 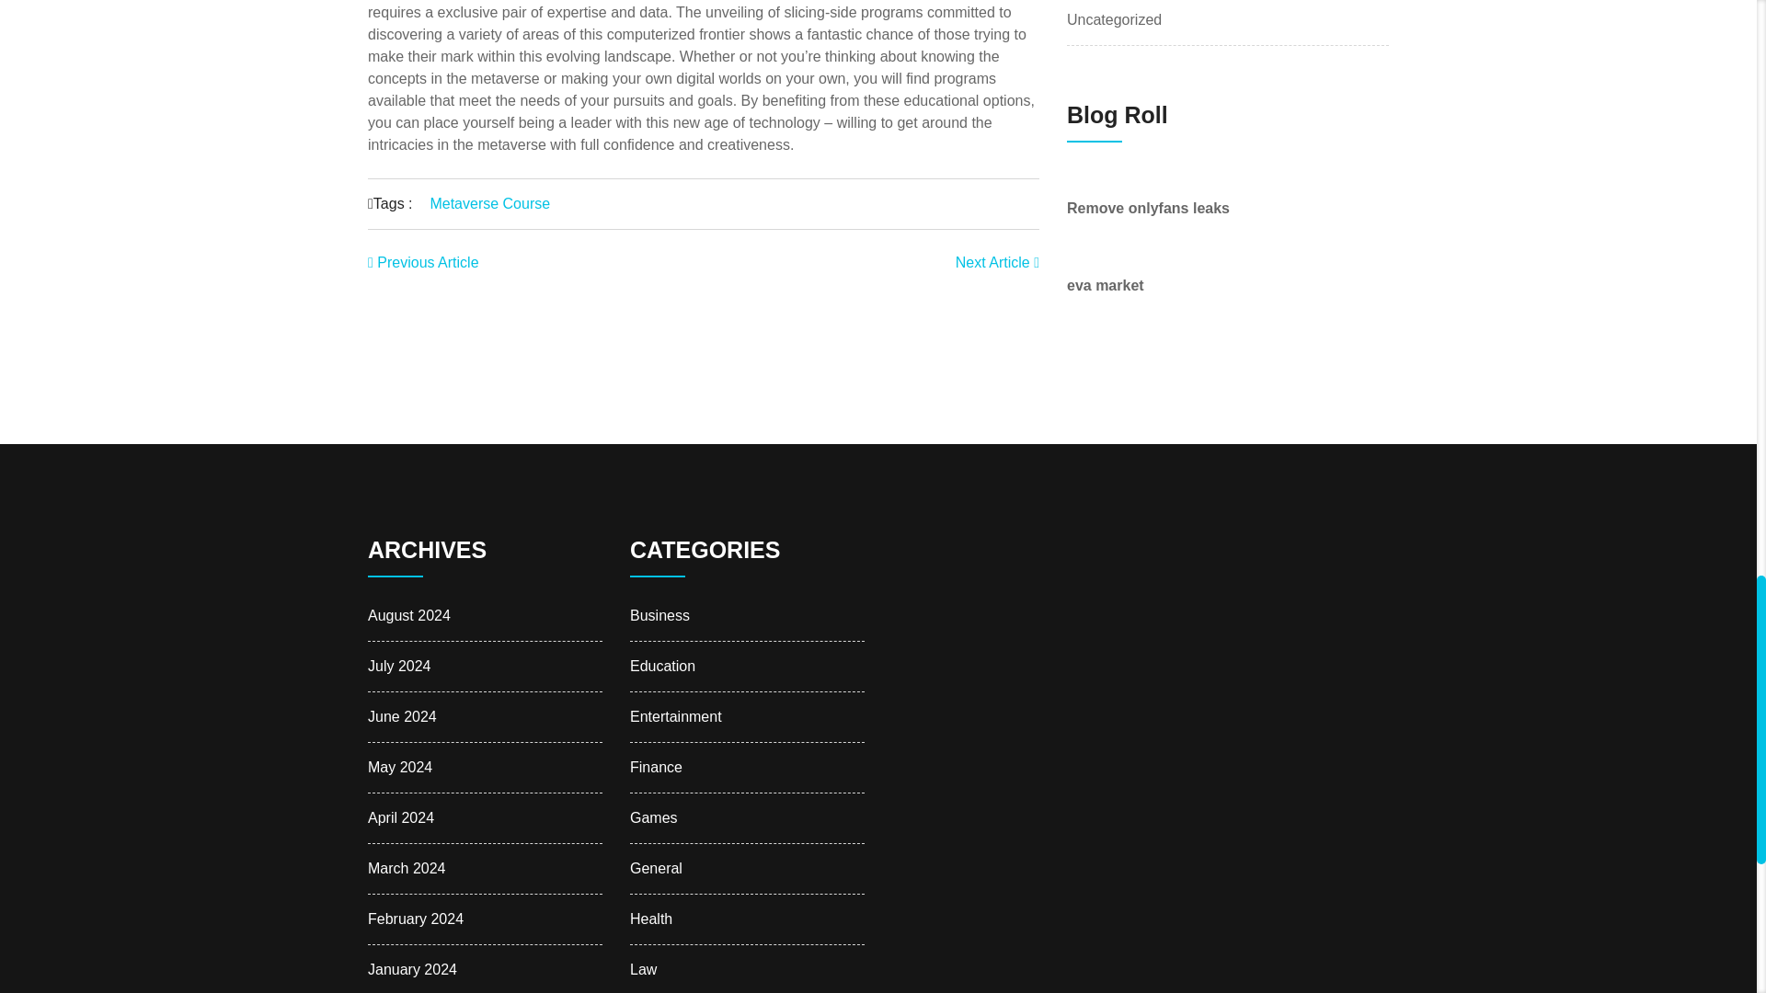 I want to click on Next Article, so click(x=997, y=261).